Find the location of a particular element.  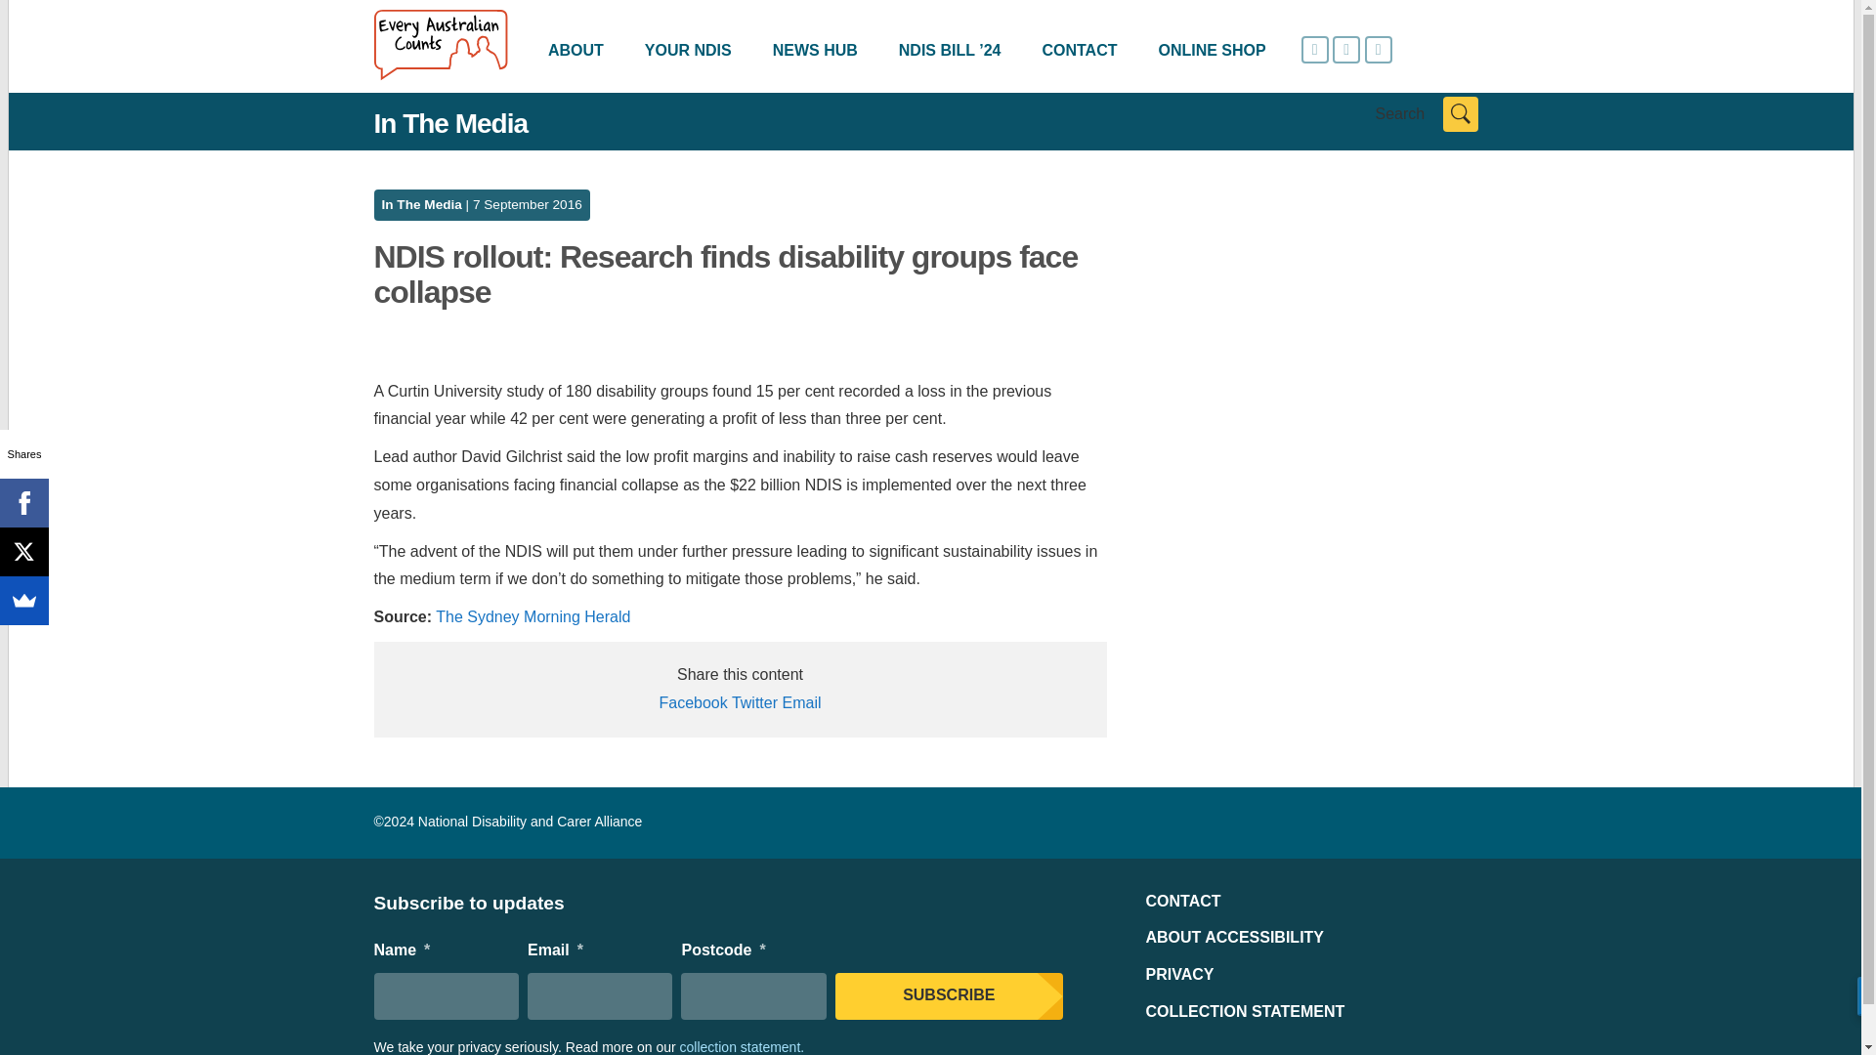

ONLINE SHOP is located at coordinates (1212, 51).